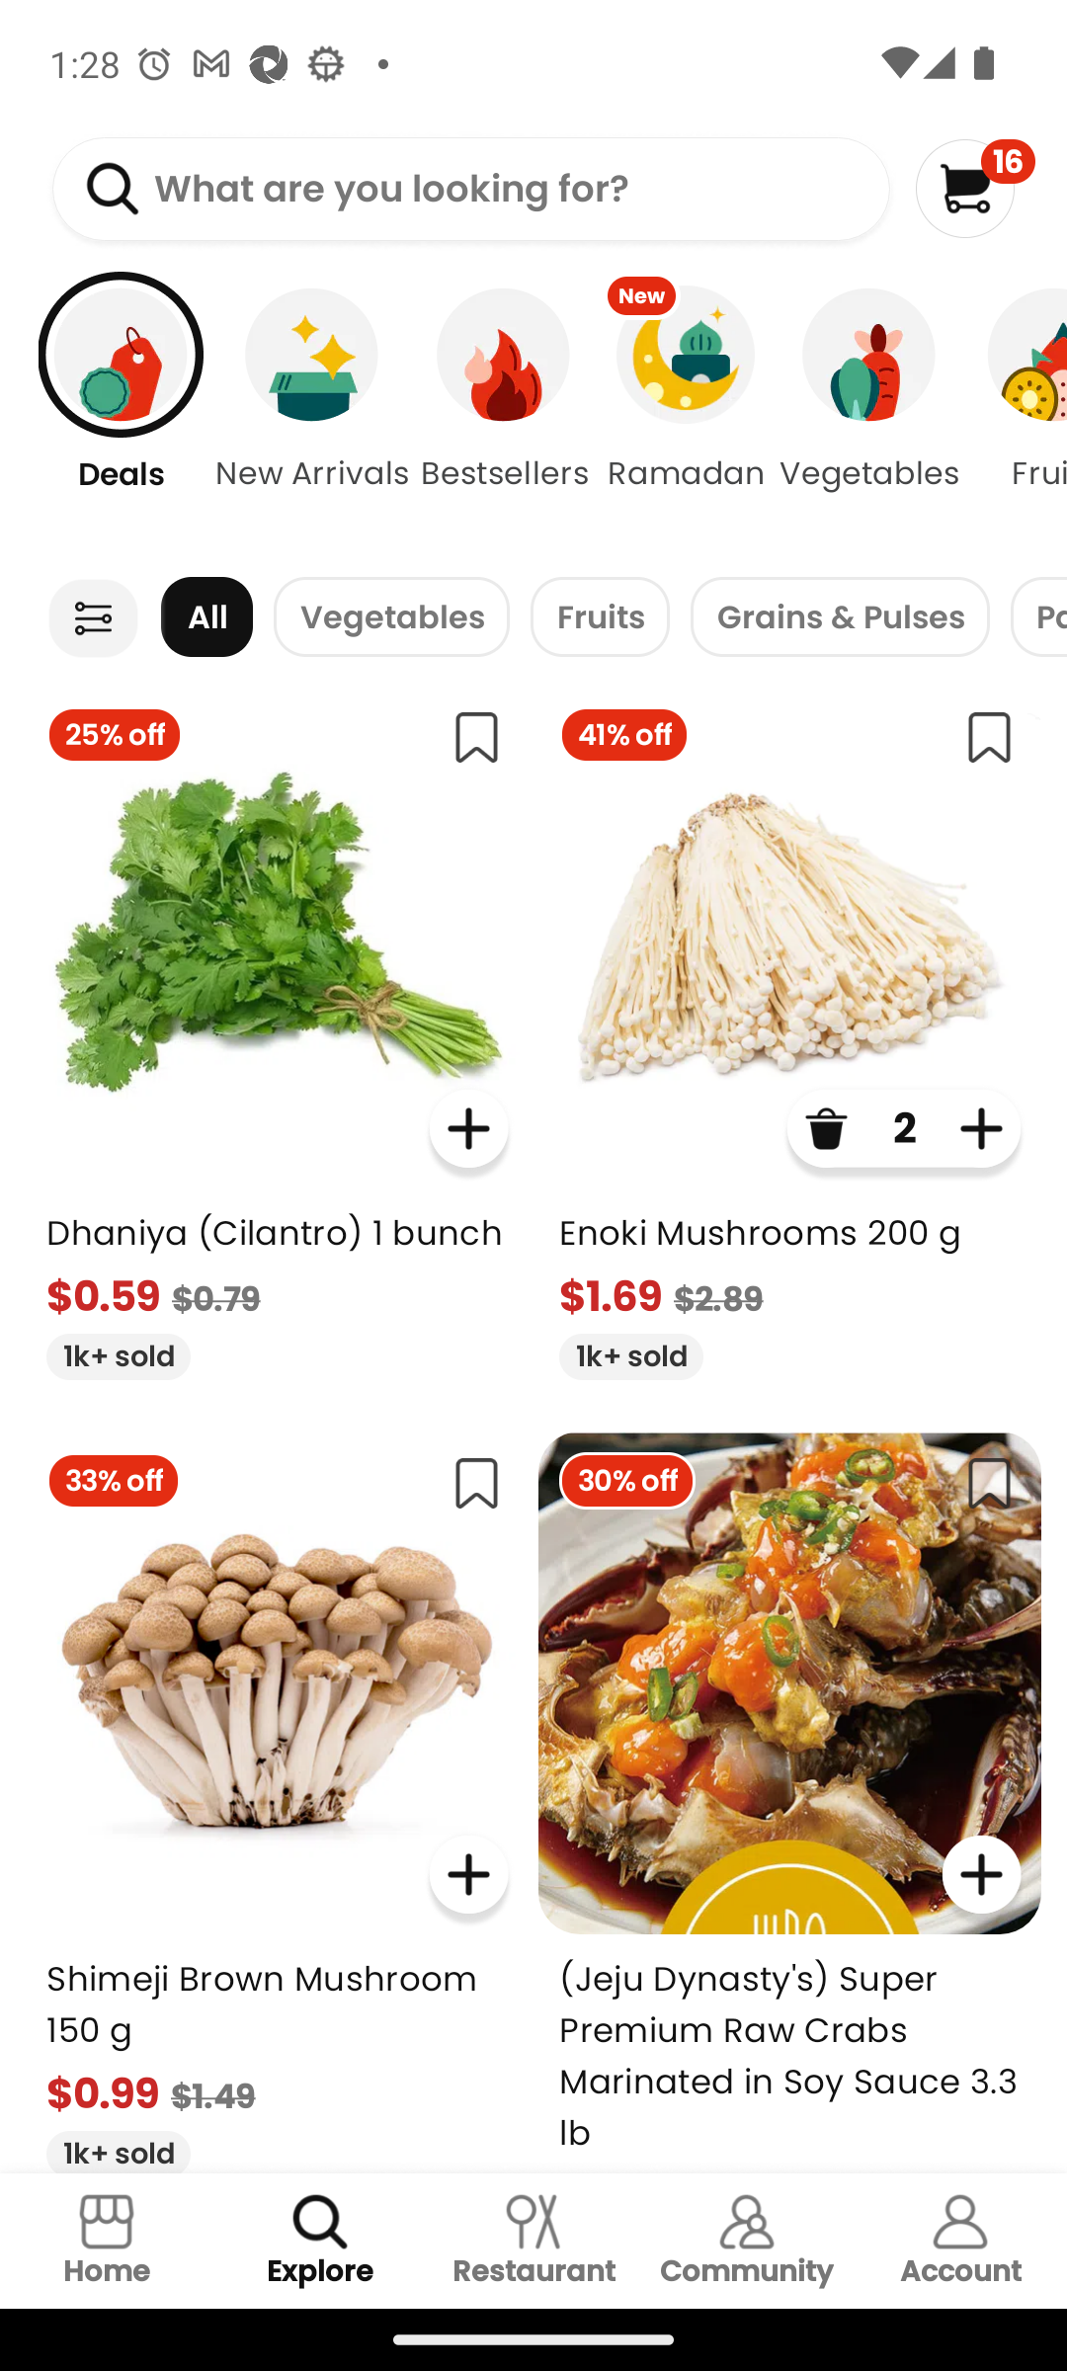  Describe the element at coordinates (320, 2241) in the screenshot. I see `Explore` at that location.